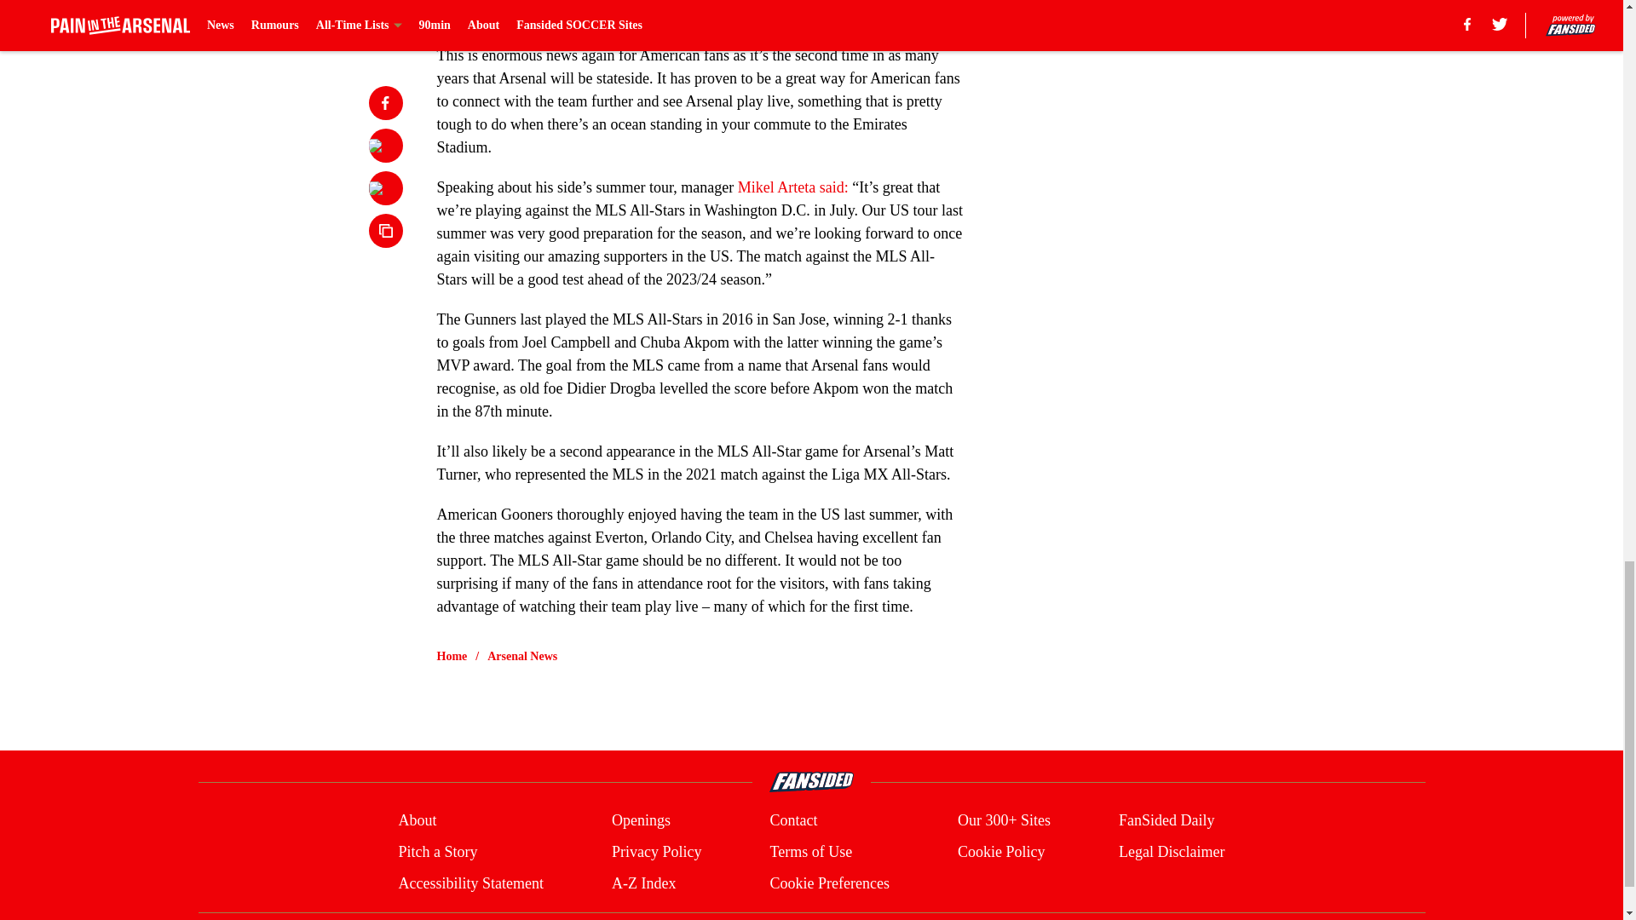  What do you see at coordinates (792, 821) in the screenshot?
I see `Contact` at bounding box center [792, 821].